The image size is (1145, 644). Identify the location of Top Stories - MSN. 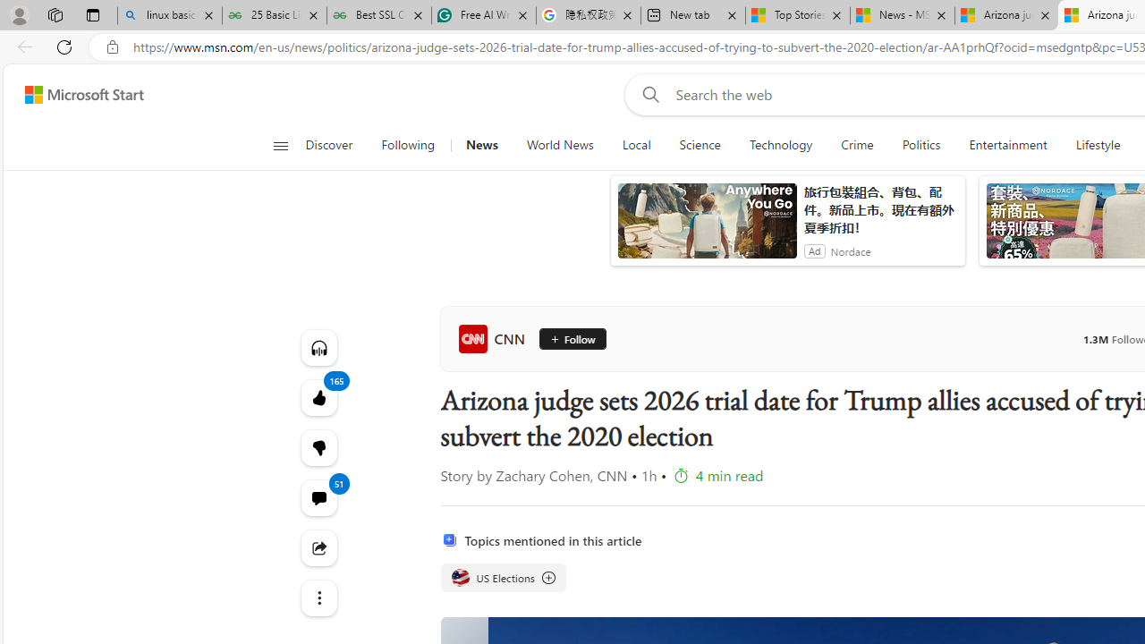
(798, 16).